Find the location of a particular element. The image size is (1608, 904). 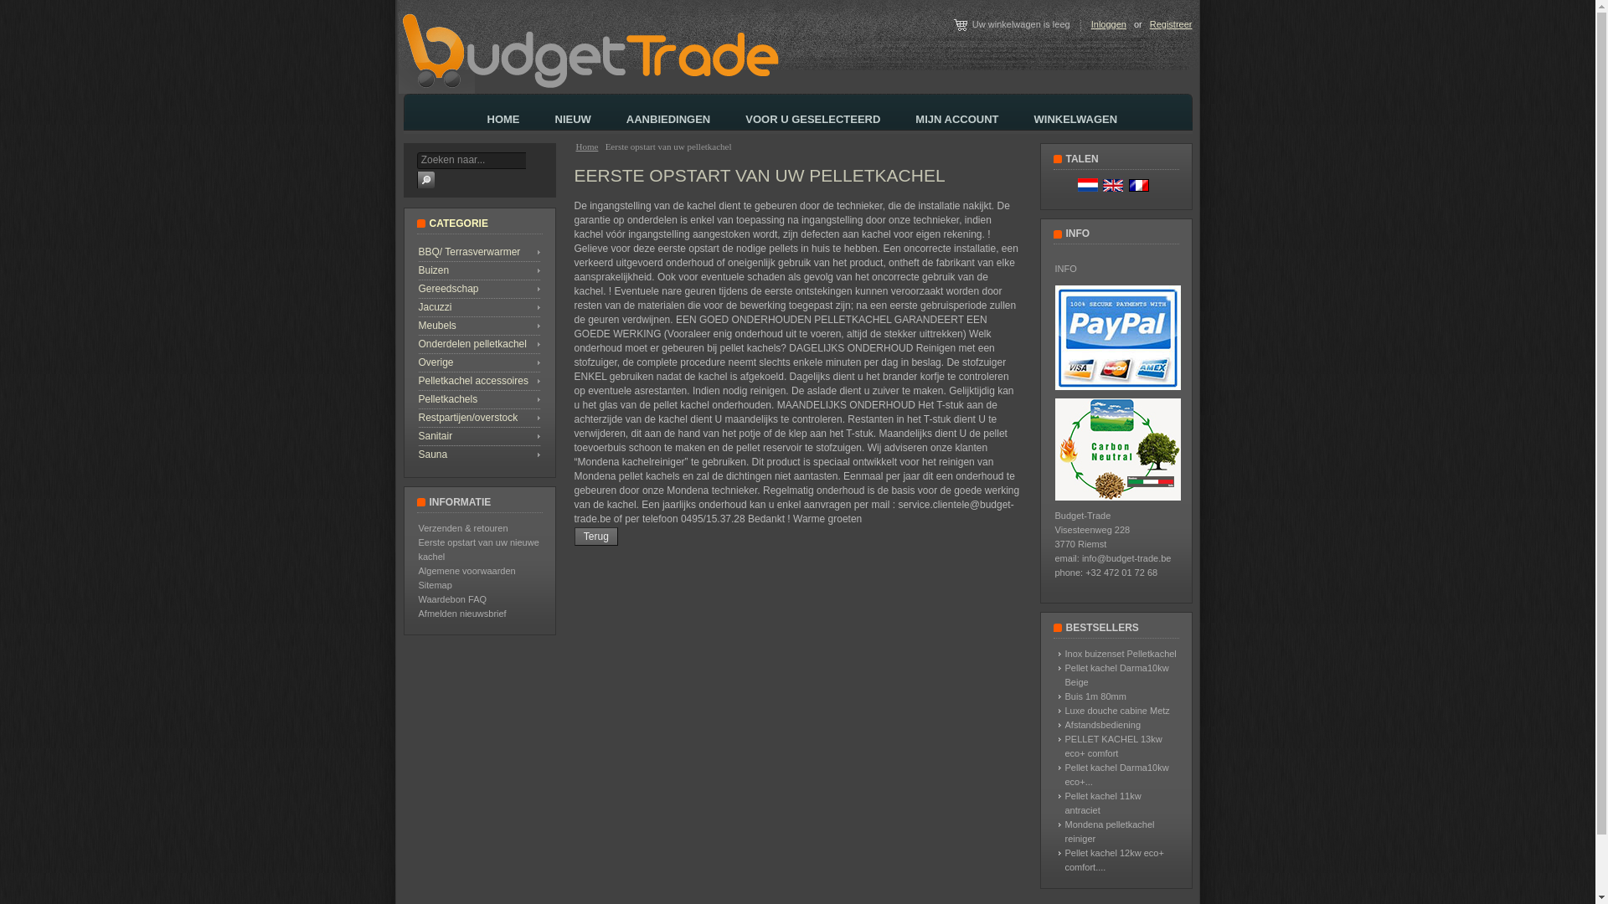

Waardebon FAQ is located at coordinates (453, 599).